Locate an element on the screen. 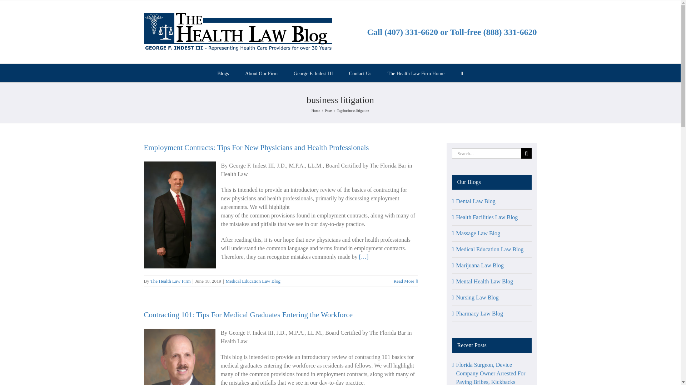  Contact Us is located at coordinates (360, 73).